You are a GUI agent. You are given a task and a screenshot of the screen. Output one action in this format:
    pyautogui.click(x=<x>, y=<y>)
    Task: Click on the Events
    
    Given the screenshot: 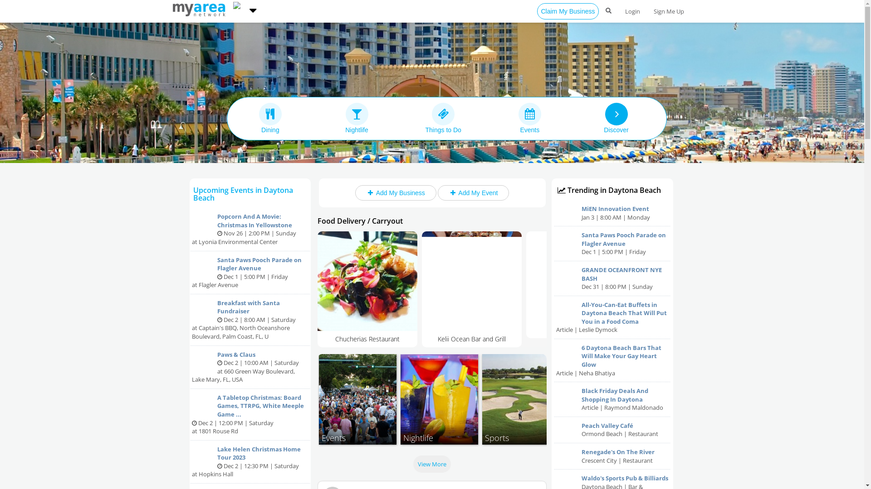 What is the action you would take?
    pyautogui.click(x=357, y=399)
    